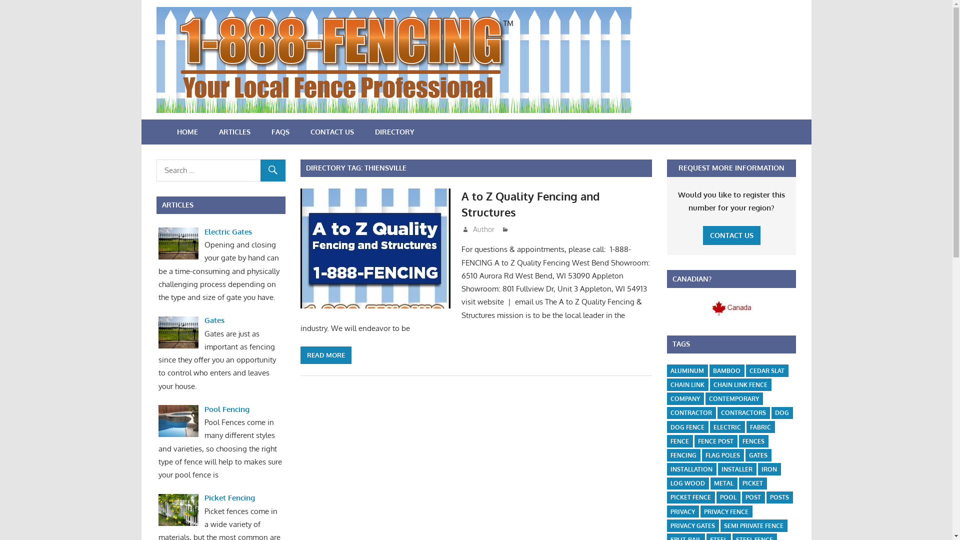 This screenshot has height=540, width=960. What do you see at coordinates (782, 413) in the screenshot?
I see `DOG` at bounding box center [782, 413].